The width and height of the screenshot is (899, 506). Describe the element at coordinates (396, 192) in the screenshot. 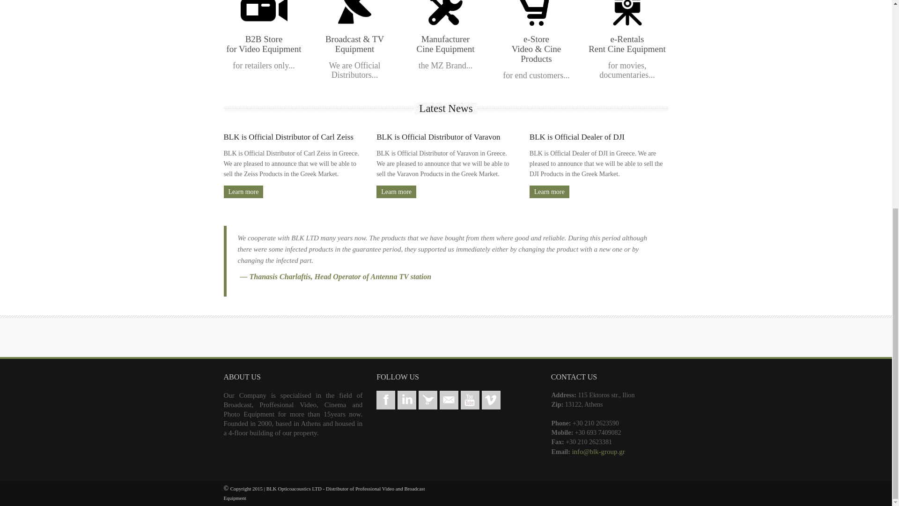

I see `Learn more` at that location.